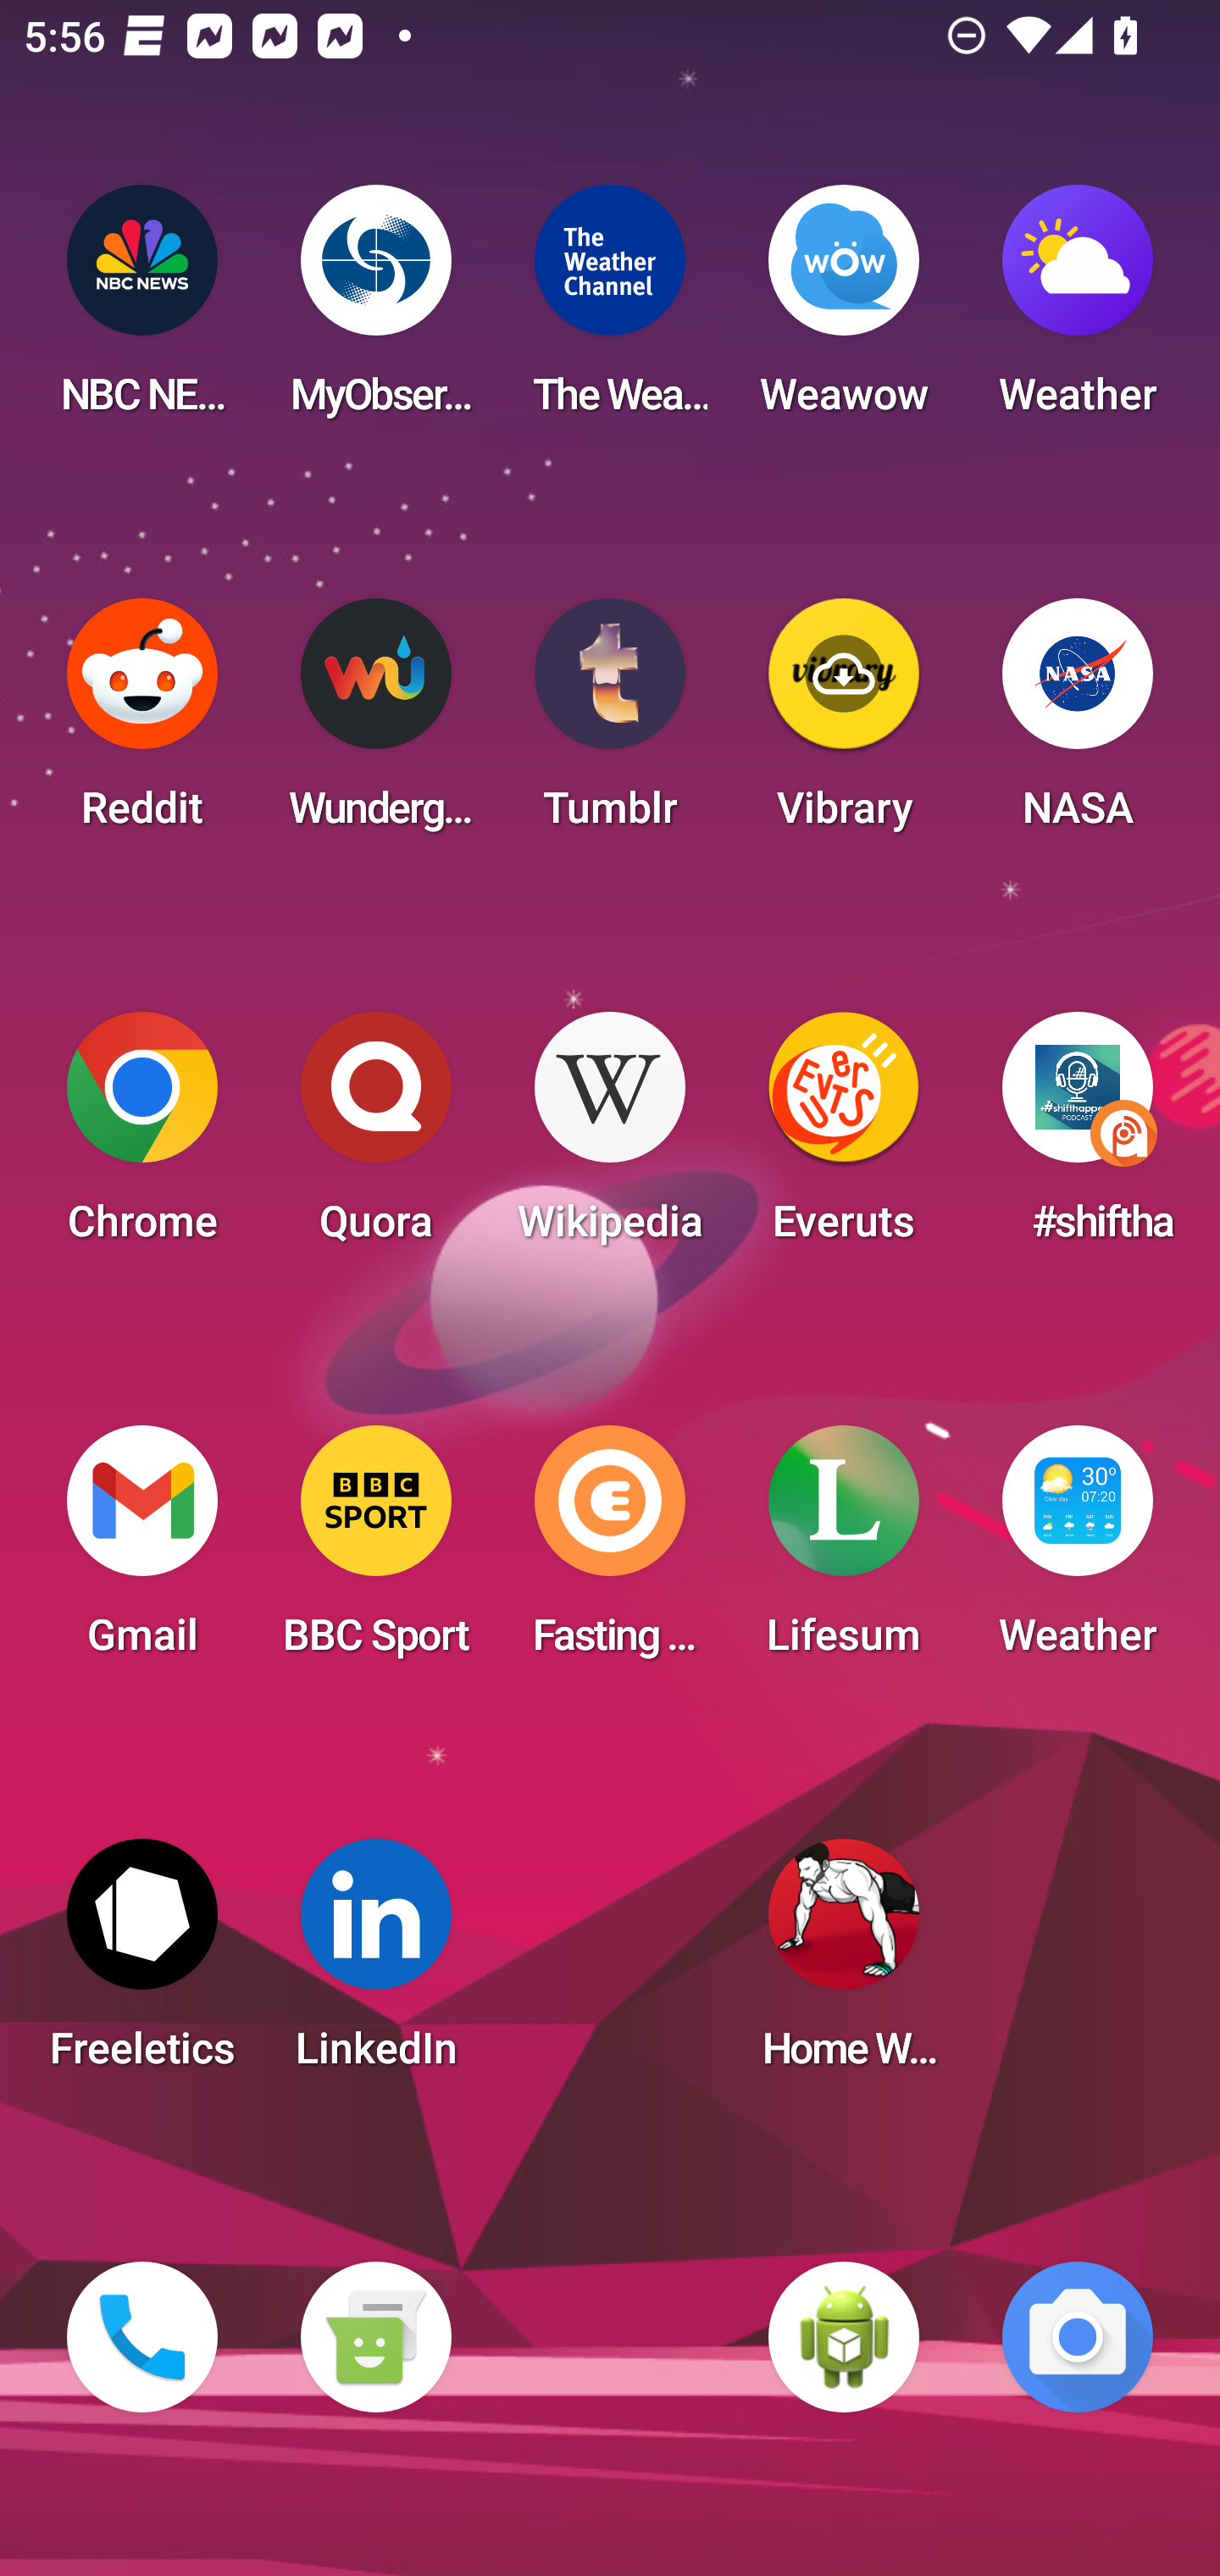  What do you see at coordinates (1078, 724) in the screenshot?
I see `NASA` at bounding box center [1078, 724].